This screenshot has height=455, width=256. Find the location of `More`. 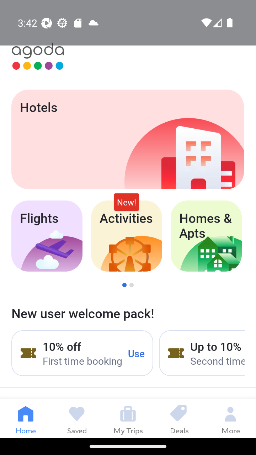

More is located at coordinates (230, 418).